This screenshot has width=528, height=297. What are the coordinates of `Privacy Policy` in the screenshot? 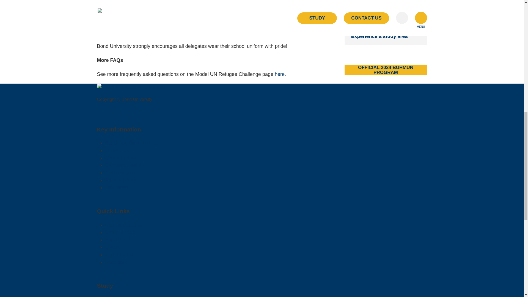 It's located at (120, 180).